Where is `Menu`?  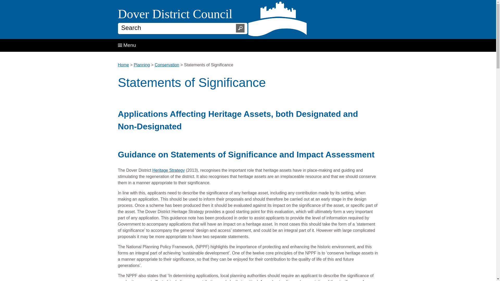 Menu is located at coordinates (127, 45).